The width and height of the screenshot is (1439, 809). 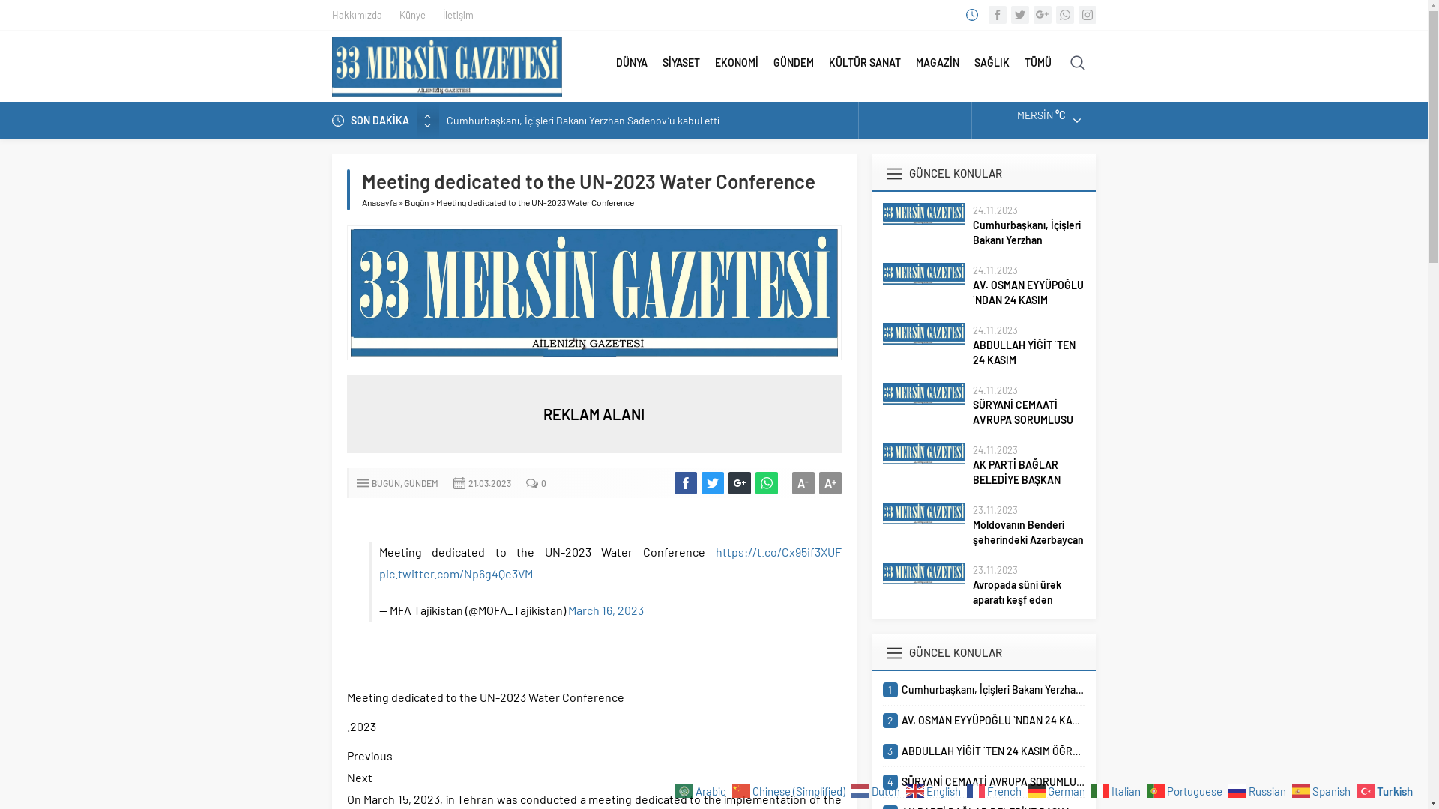 I want to click on Arabic, so click(x=703, y=790).